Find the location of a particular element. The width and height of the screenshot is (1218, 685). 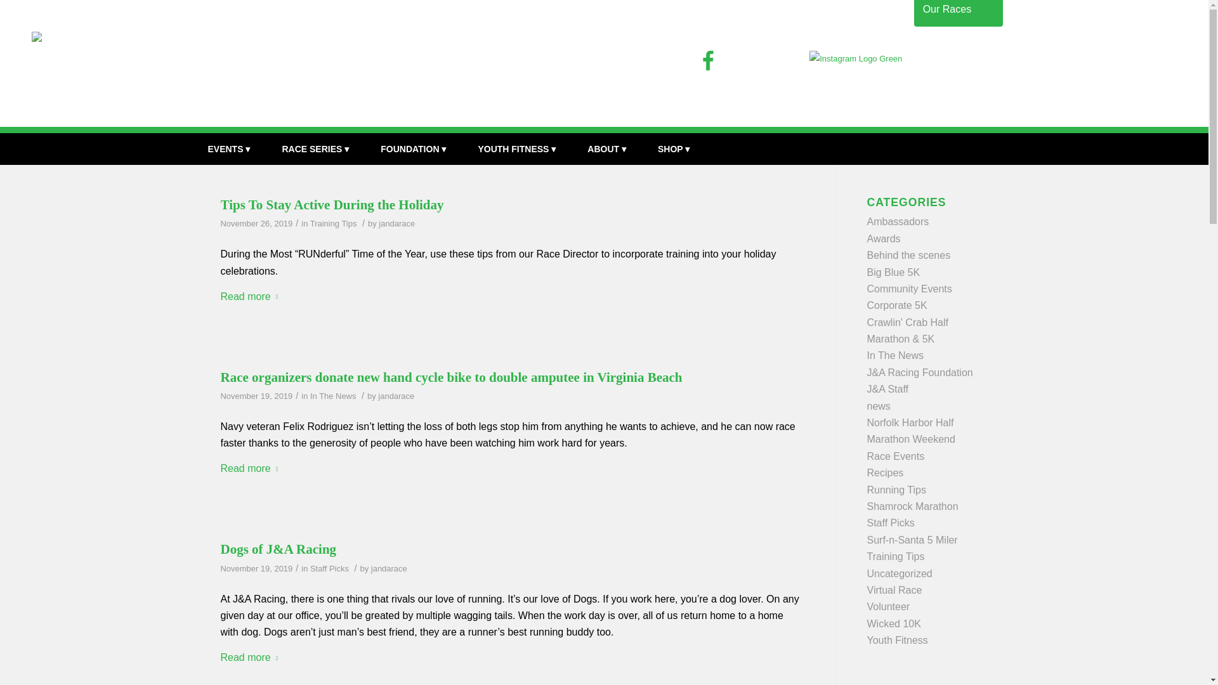

EVENTS is located at coordinates (228, 148).